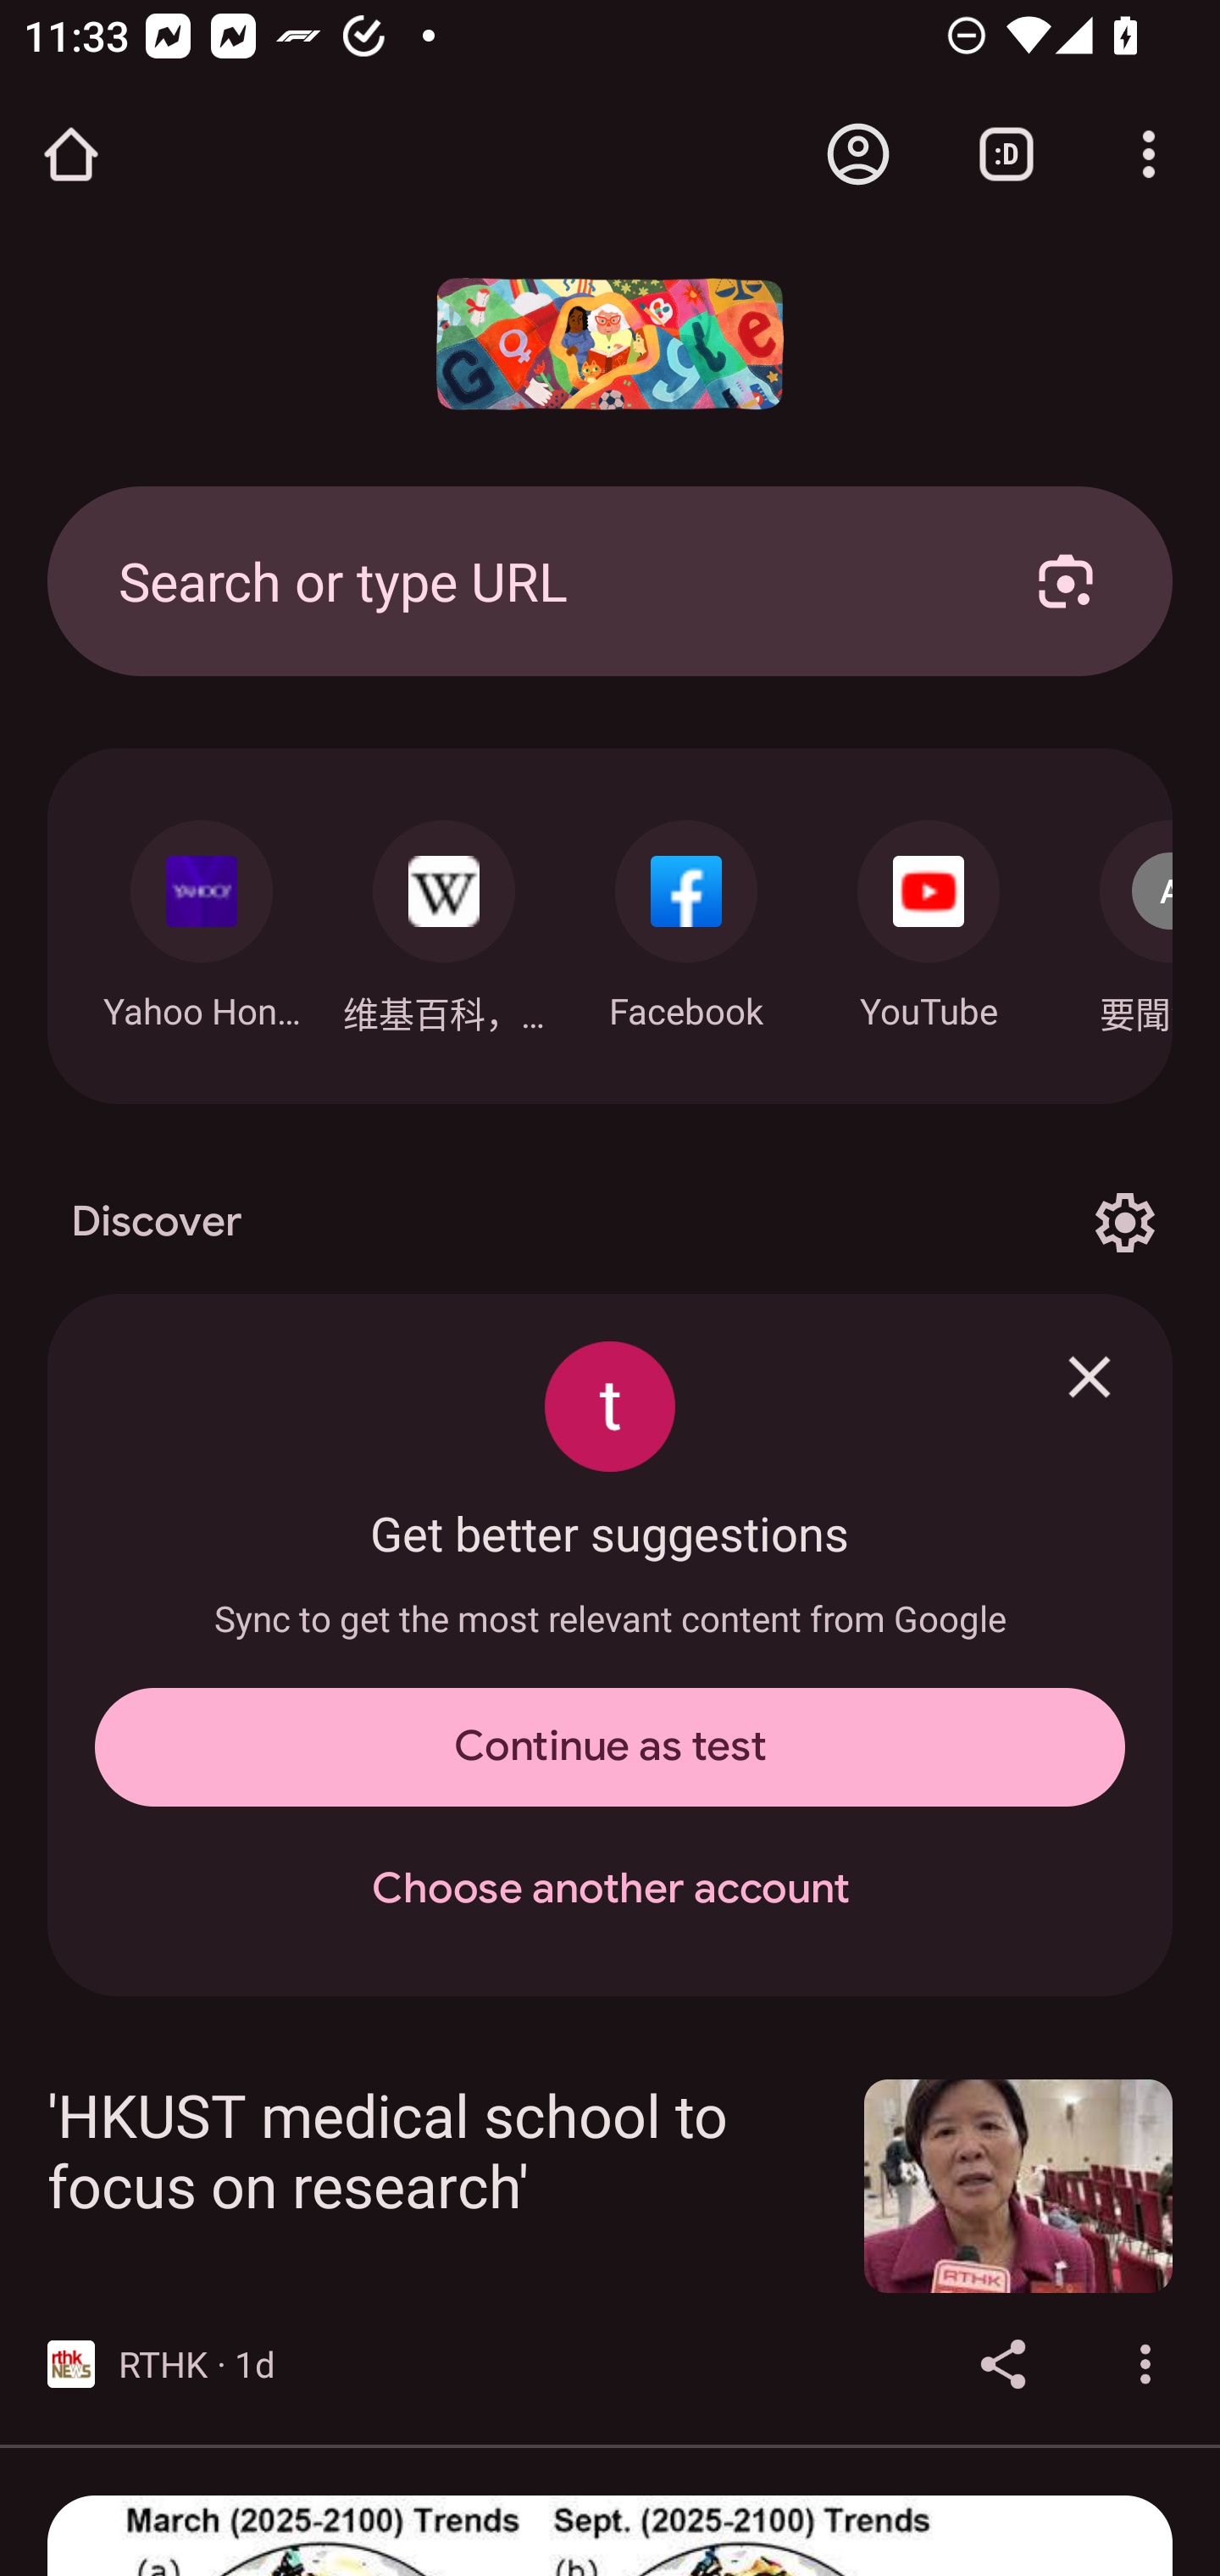  Describe the element at coordinates (610, 344) in the screenshot. I see `Google doodle: 2024 年國際婦女節` at that location.